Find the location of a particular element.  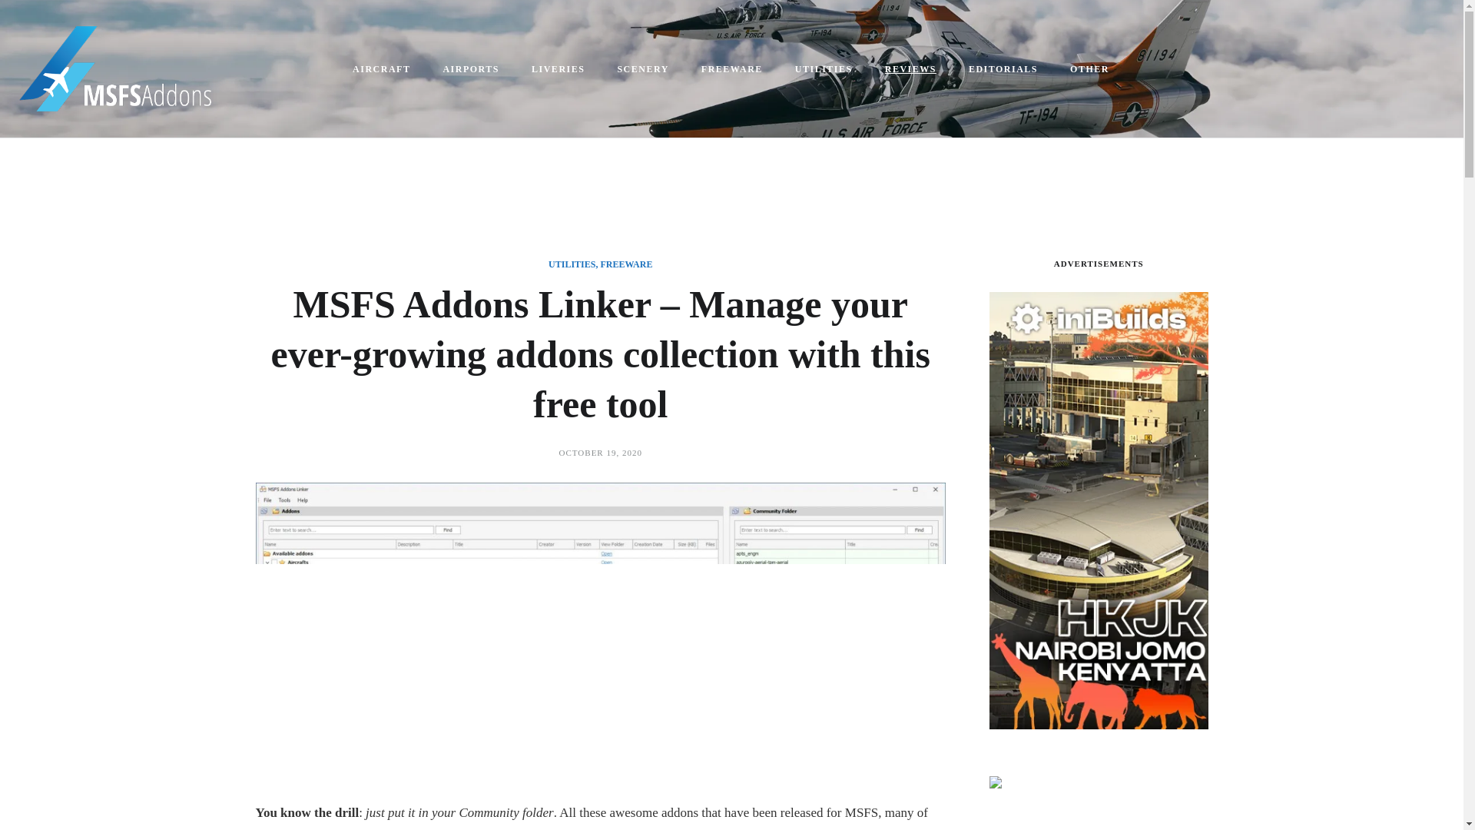

MSFS Addons is located at coordinates (518, 828).